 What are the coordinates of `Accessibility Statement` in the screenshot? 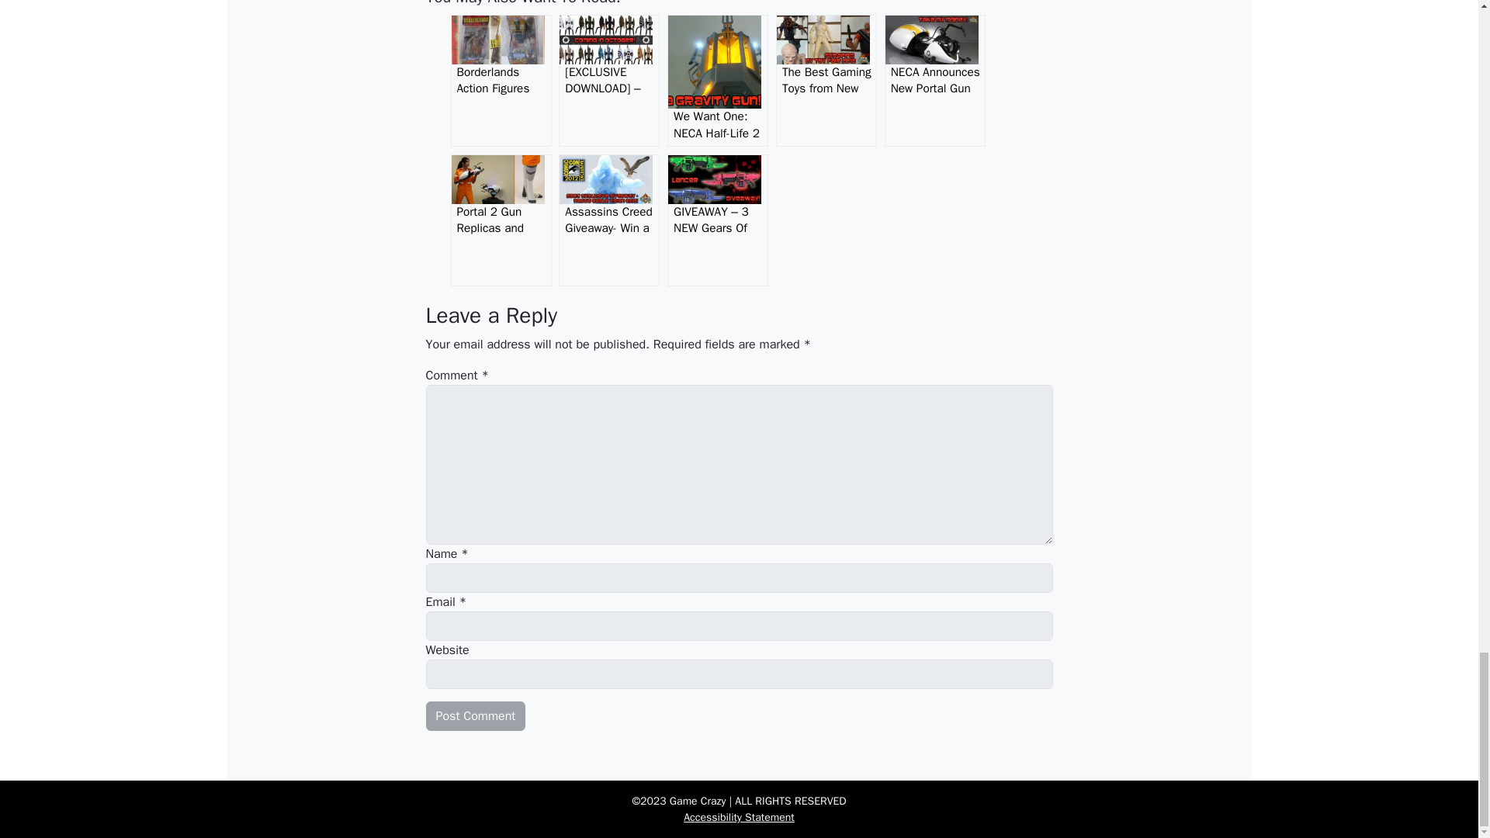 It's located at (739, 817).